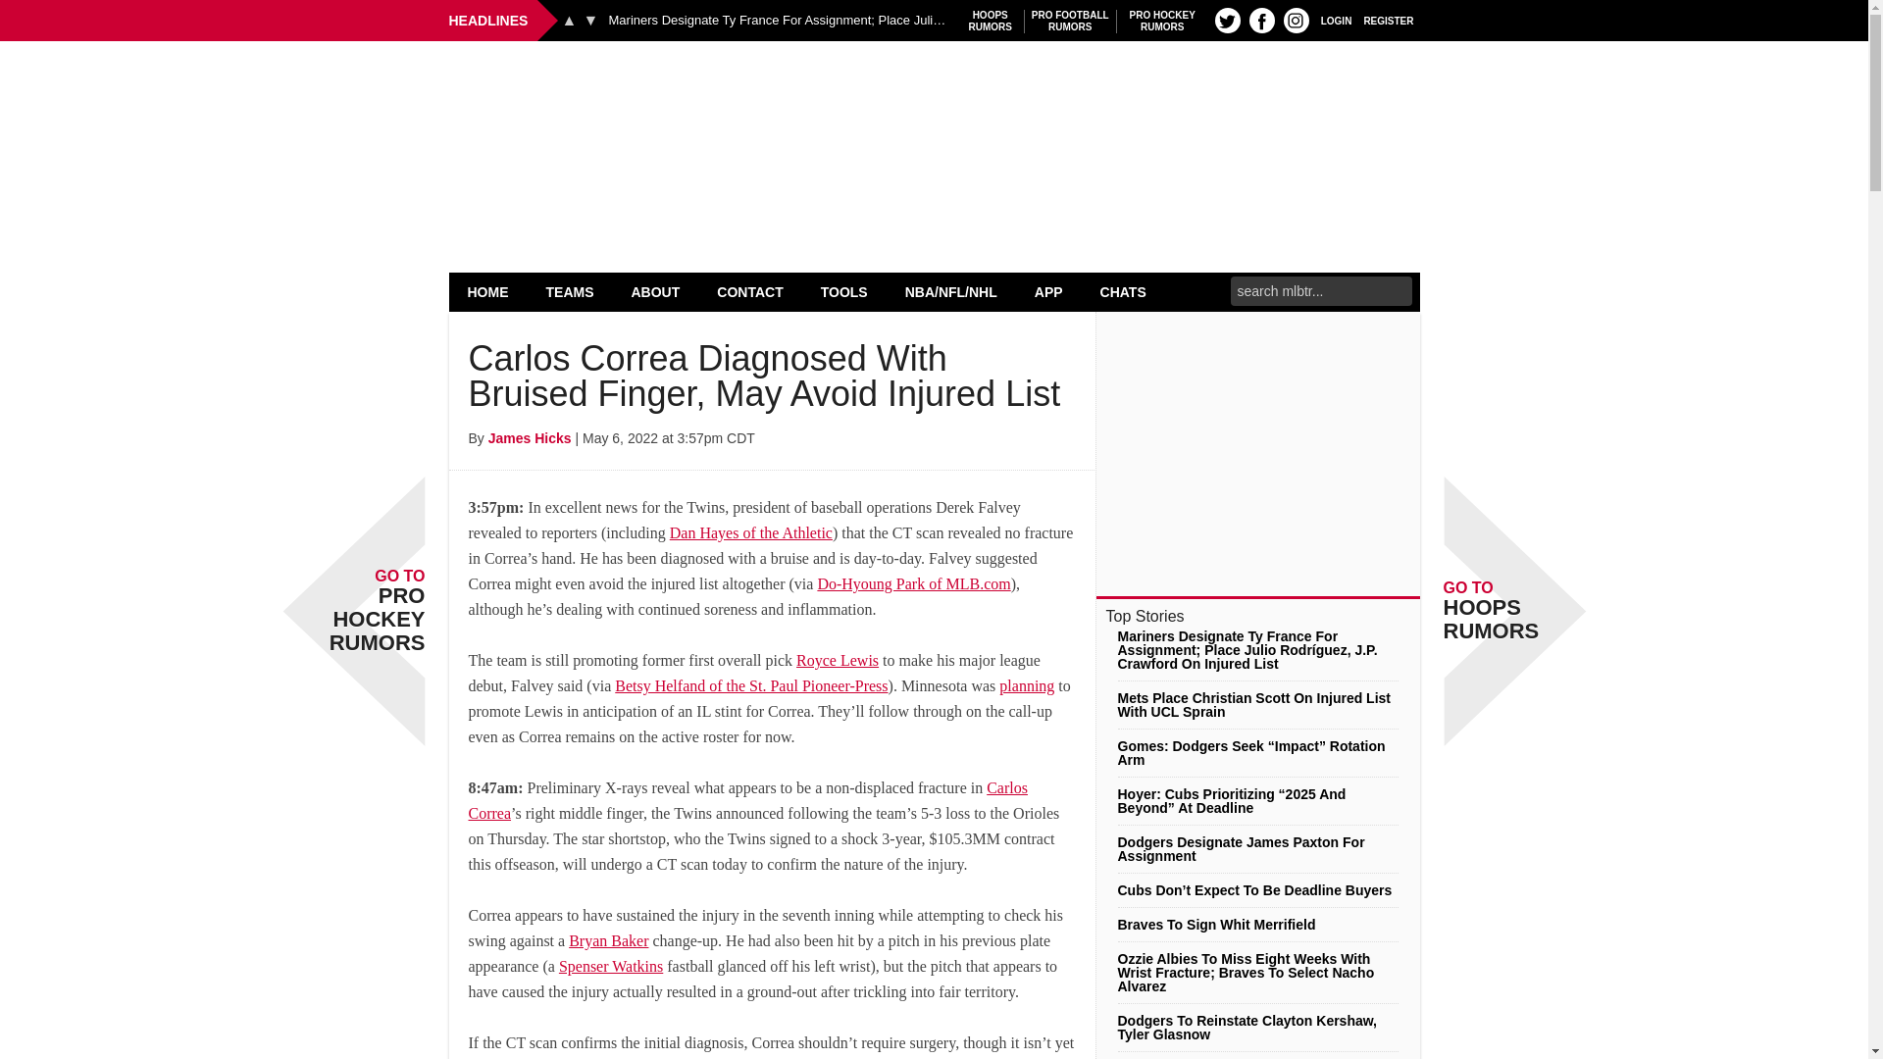 The image size is (1883, 1059). What do you see at coordinates (1261, 20) in the screenshot?
I see `Twitter profile` at bounding box center [1261, 20].